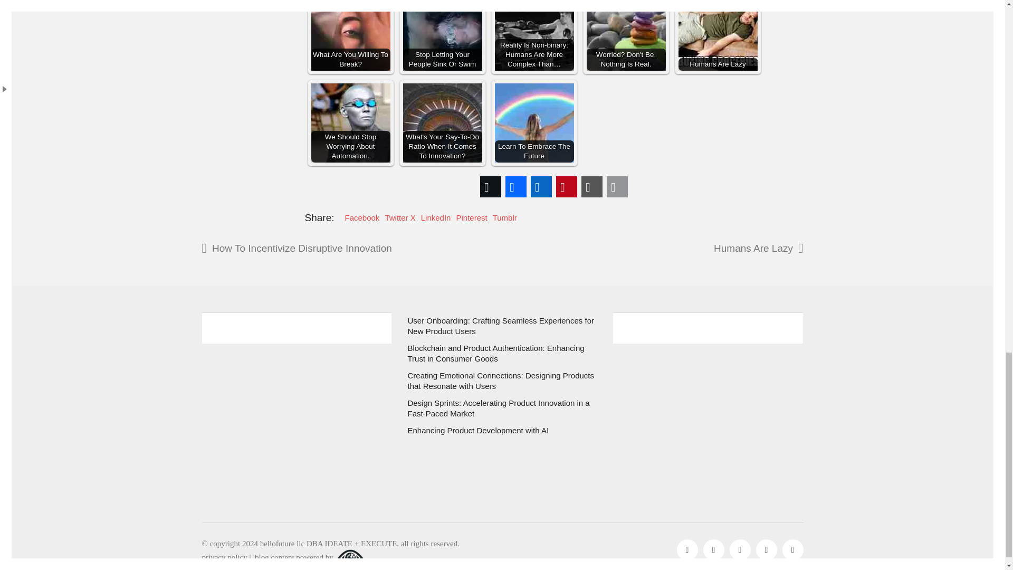 This screenshot has height=570, width=1013. Describe the element at coordinates (592, 187) in the screenshot. I see `Copy Link` at that location.